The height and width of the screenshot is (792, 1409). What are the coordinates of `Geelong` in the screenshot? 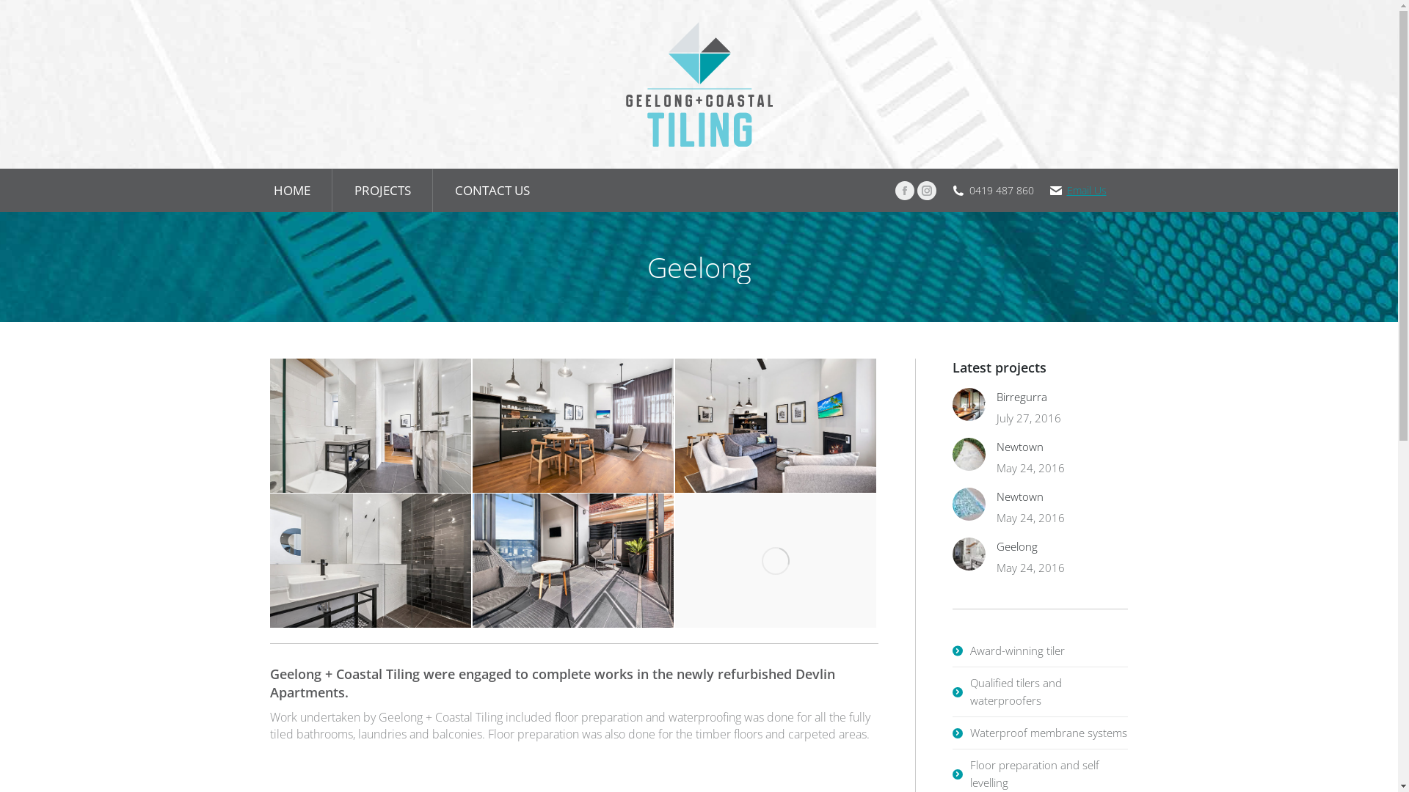 It's located at (1017, 546).